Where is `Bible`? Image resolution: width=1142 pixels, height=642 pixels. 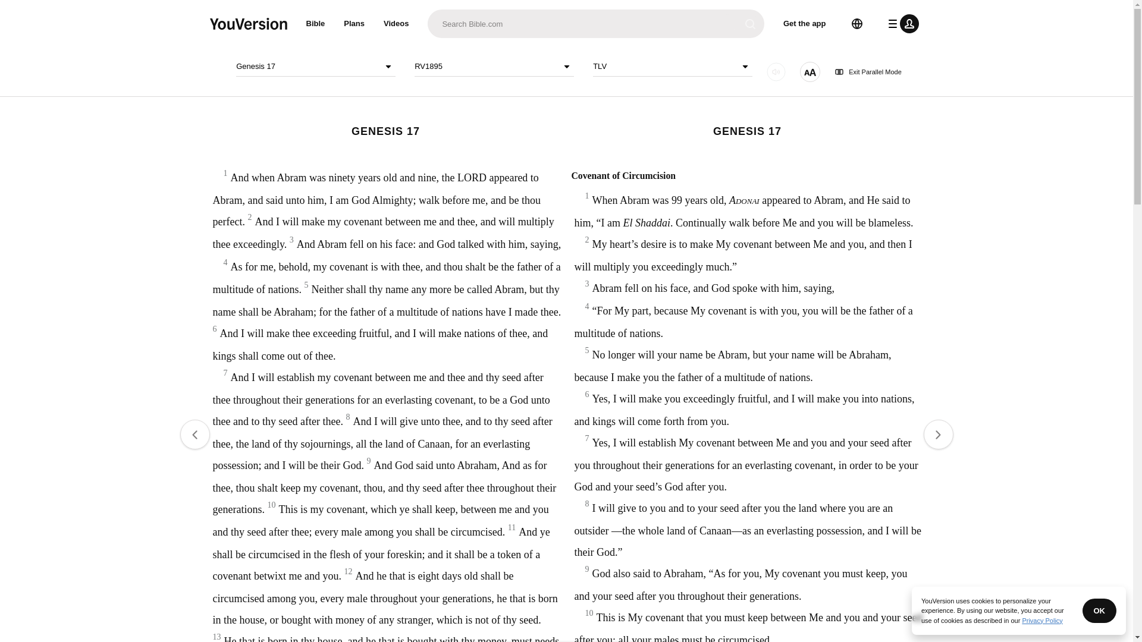
Bible is located at coordinates (315, 24).